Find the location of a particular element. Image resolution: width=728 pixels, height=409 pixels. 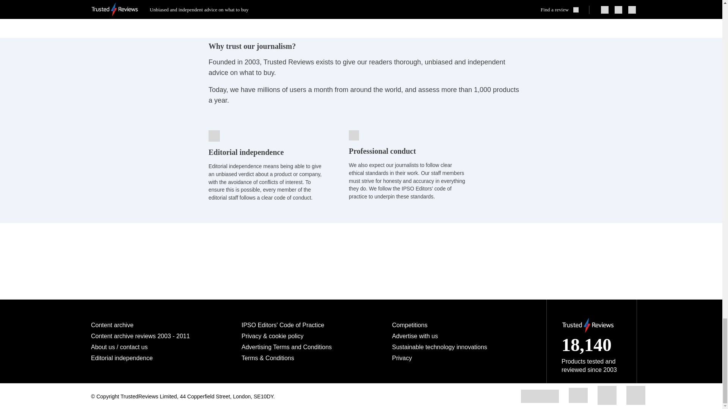

Visit our Content archive page is located at coordinates (112, 325).